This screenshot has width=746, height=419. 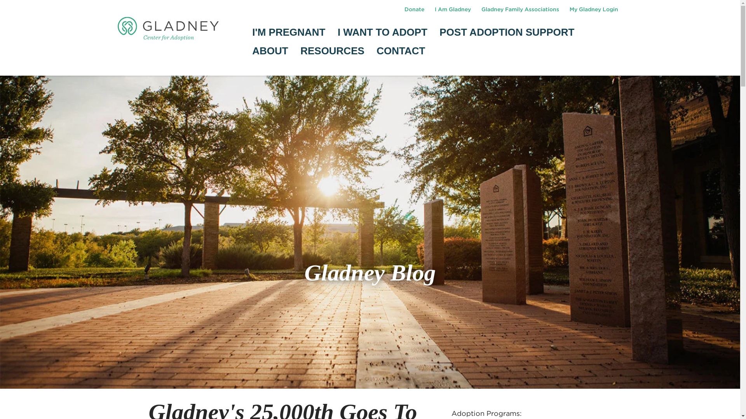 What do you see at coordinates (288, 33) in the screenshot?
I see `I'M PREGNANT` at bounding box center [288, 33].